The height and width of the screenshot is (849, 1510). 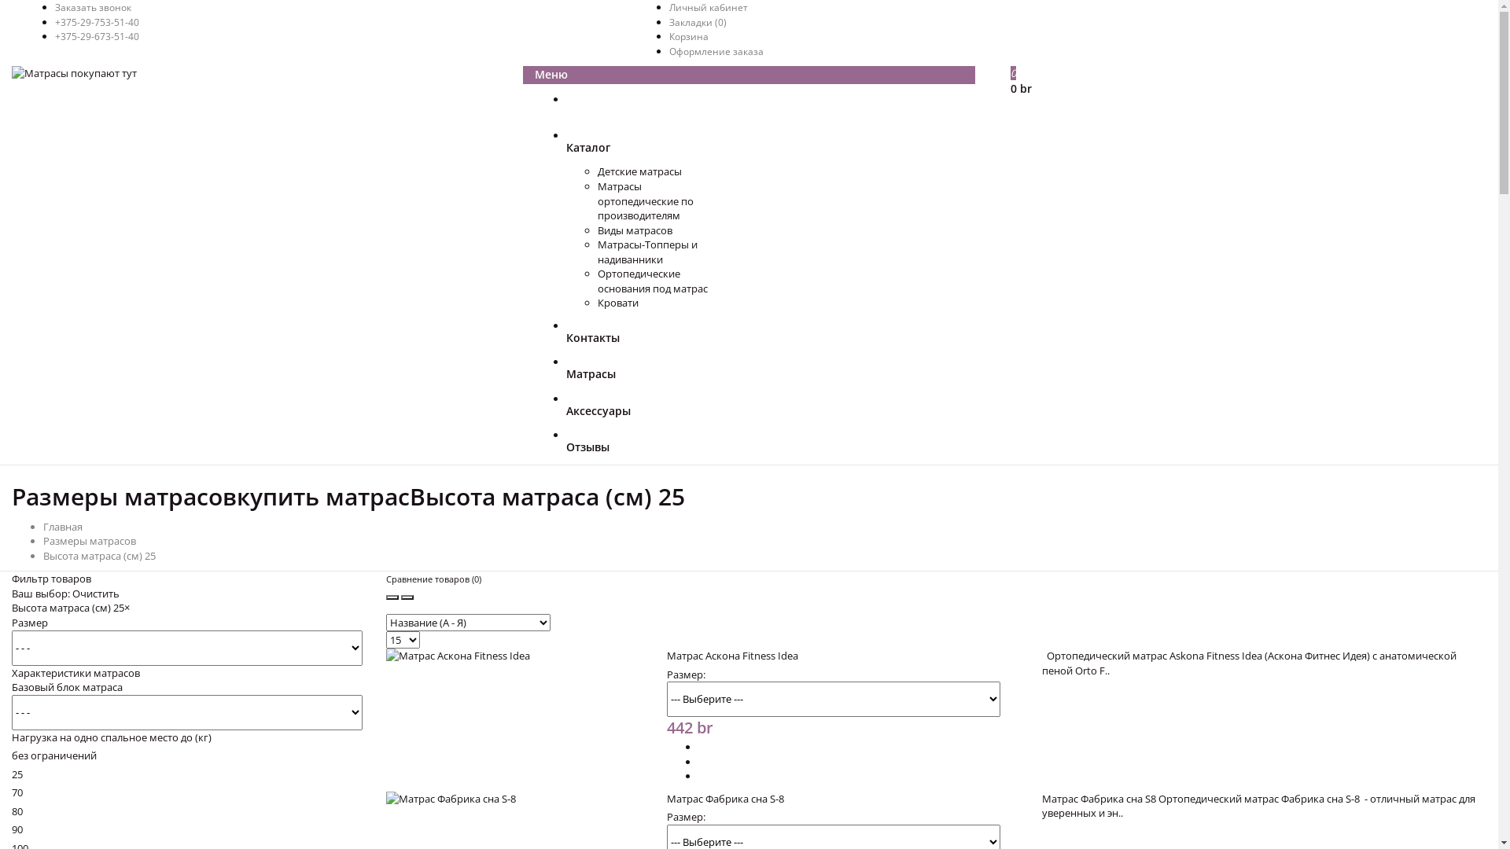 What do you see at coordinates (392, 597) in the screenshot?
I see `Grid` at bounding box center [392, 597].